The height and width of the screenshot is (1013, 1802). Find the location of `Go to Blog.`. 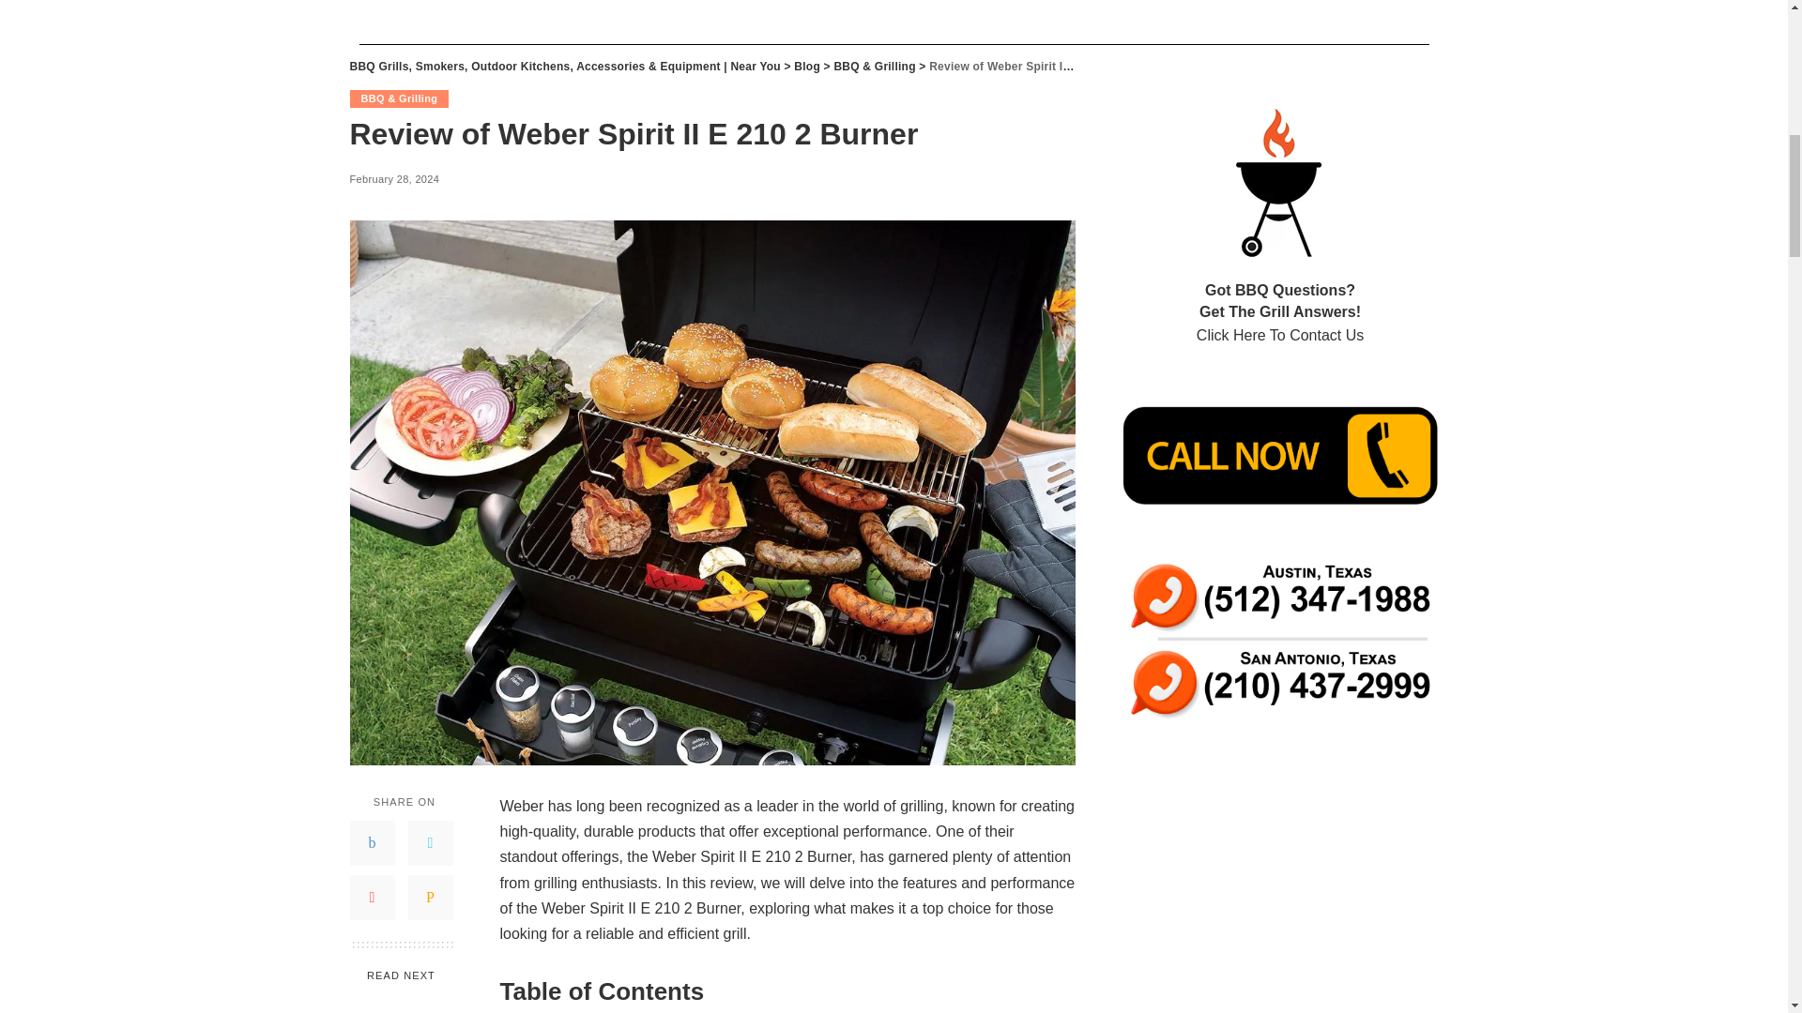

Go to Blog. is located at coordinates (807, 66).